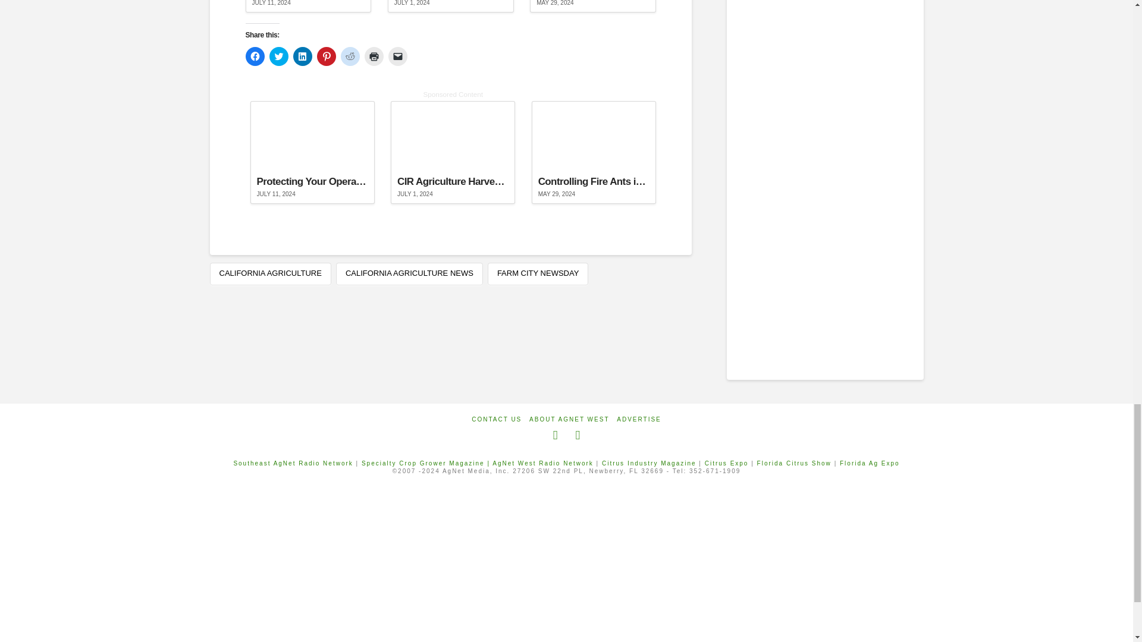 The width and height of the screenshot is (1142, 642). I want to click on Click to share on Facebook, so click(255, 56).